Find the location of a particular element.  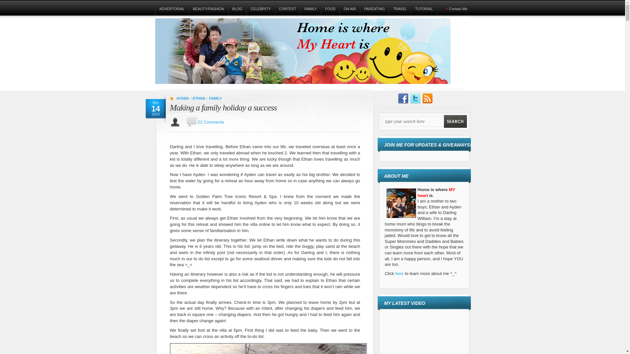

AYDEN is located at coordinates (182, 98).